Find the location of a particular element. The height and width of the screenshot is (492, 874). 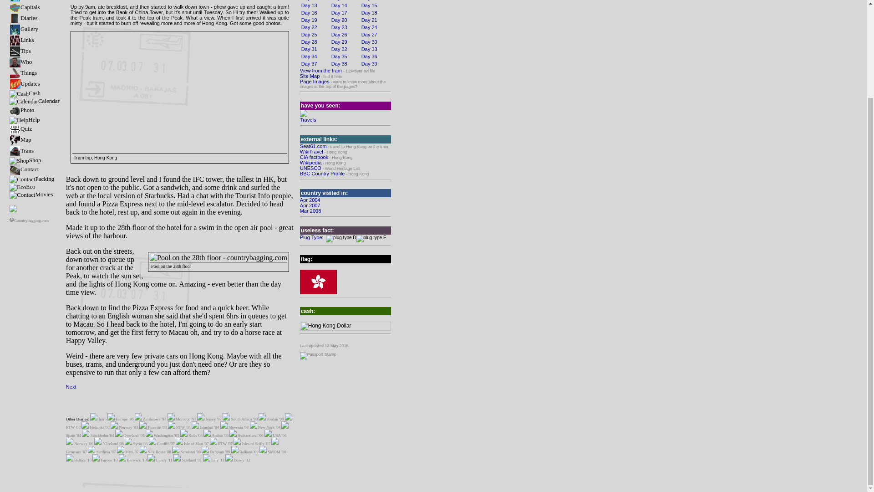

Shop is located at coordinates (25, 160).